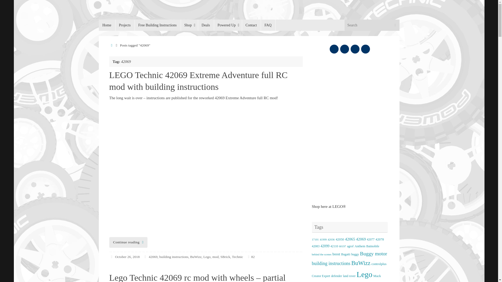  What do you see at coordinates (125, 25) in the screenshot?
I see `Projects` at bounding box center [125, 25].